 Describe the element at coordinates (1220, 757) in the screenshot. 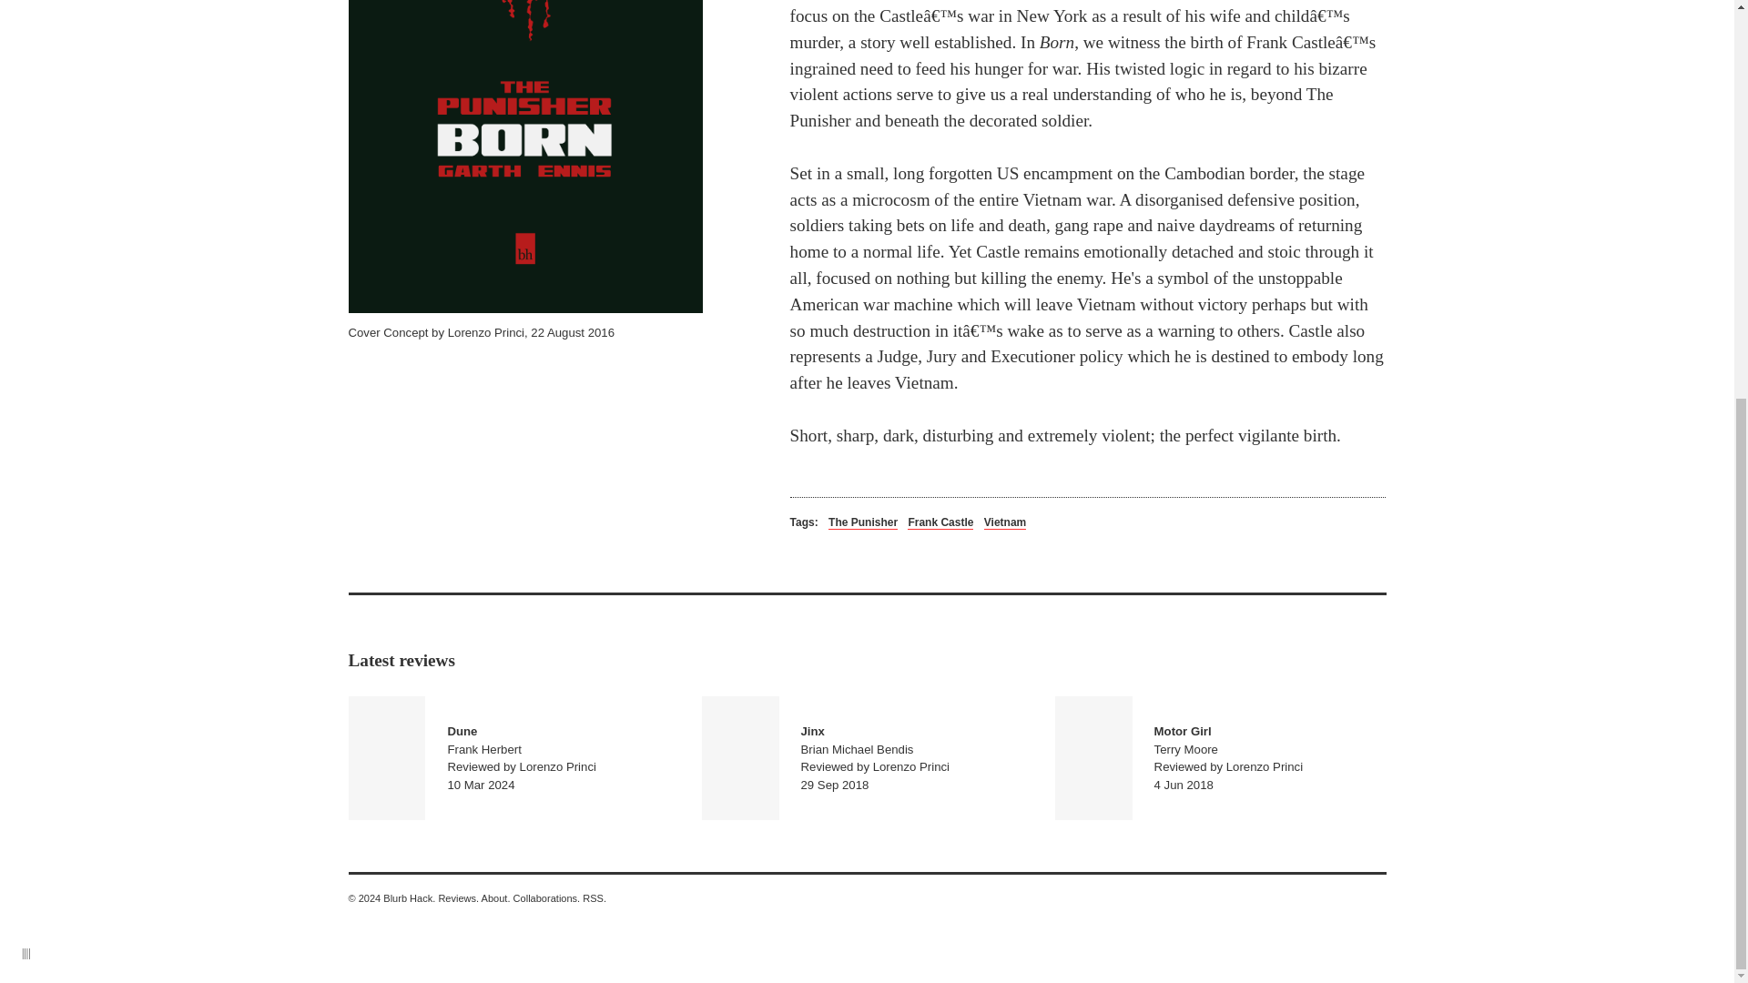

I see `Read reviews related to  Vietnam` at that location.